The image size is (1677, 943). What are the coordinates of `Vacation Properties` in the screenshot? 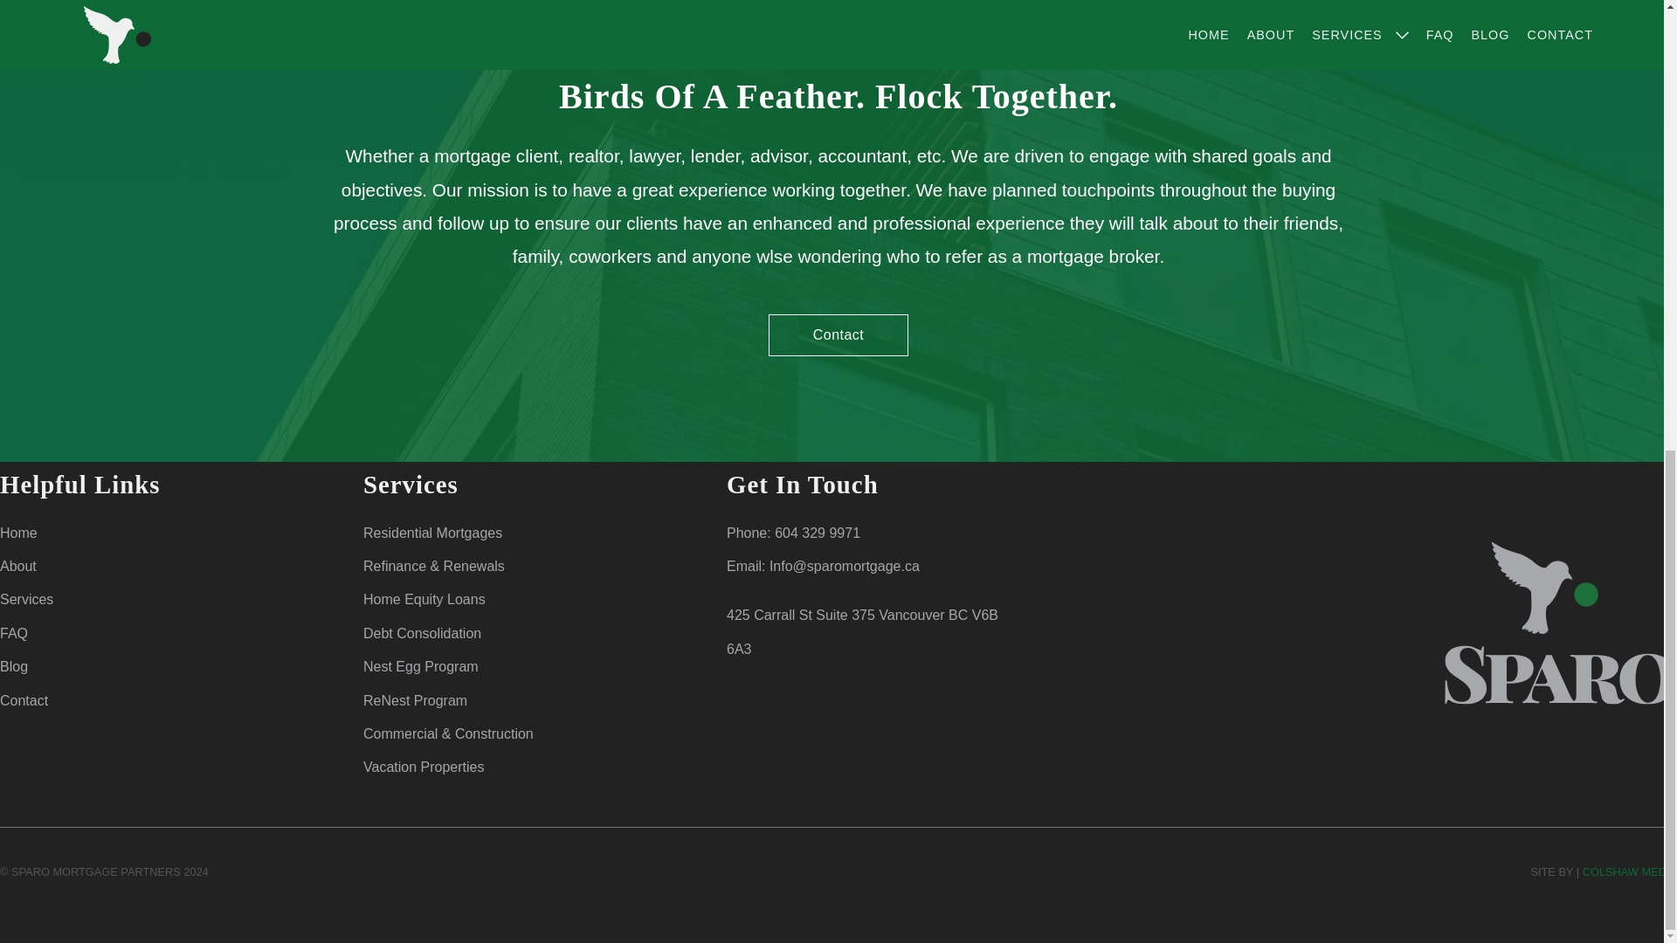 It's located at (424, 767).